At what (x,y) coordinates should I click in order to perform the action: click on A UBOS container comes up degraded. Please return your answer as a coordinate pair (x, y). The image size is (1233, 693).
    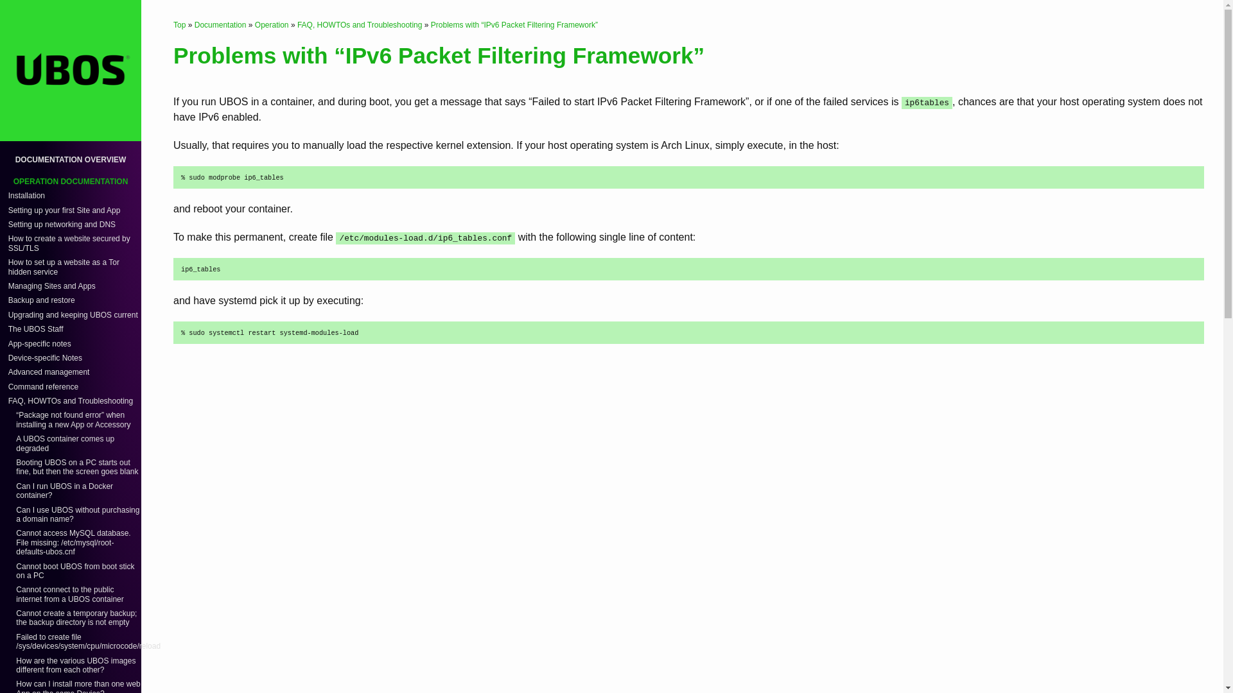
    Looking at the image, I should click on (65, 443).